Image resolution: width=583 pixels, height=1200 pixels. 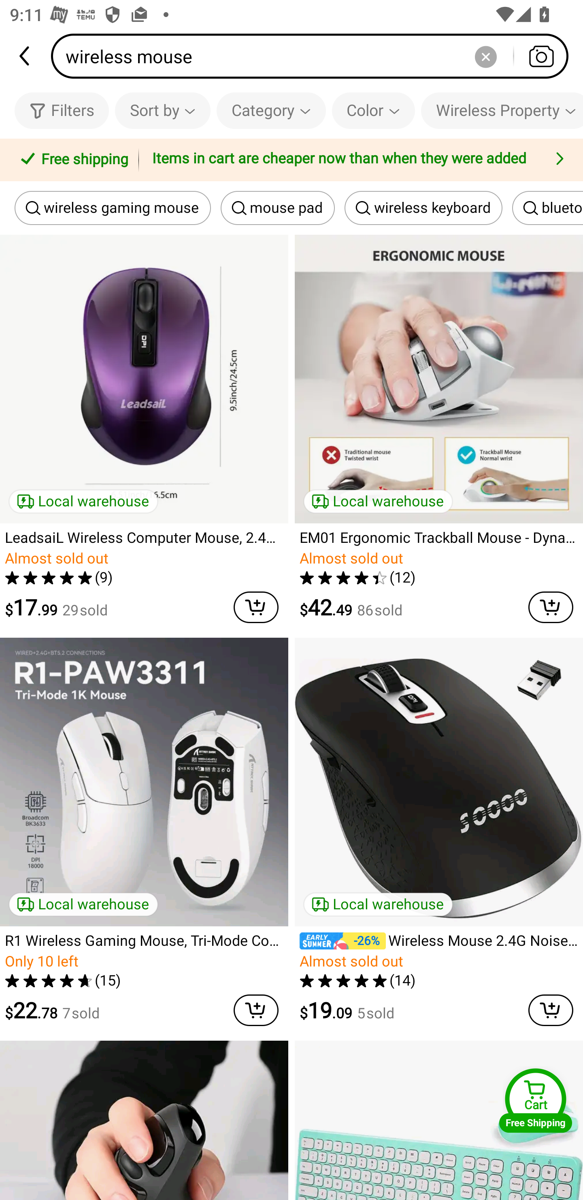 What do you see at coordinates (502, 110) in the screenshot?
I see `Wireless Property` at bounding box center [502, 110].